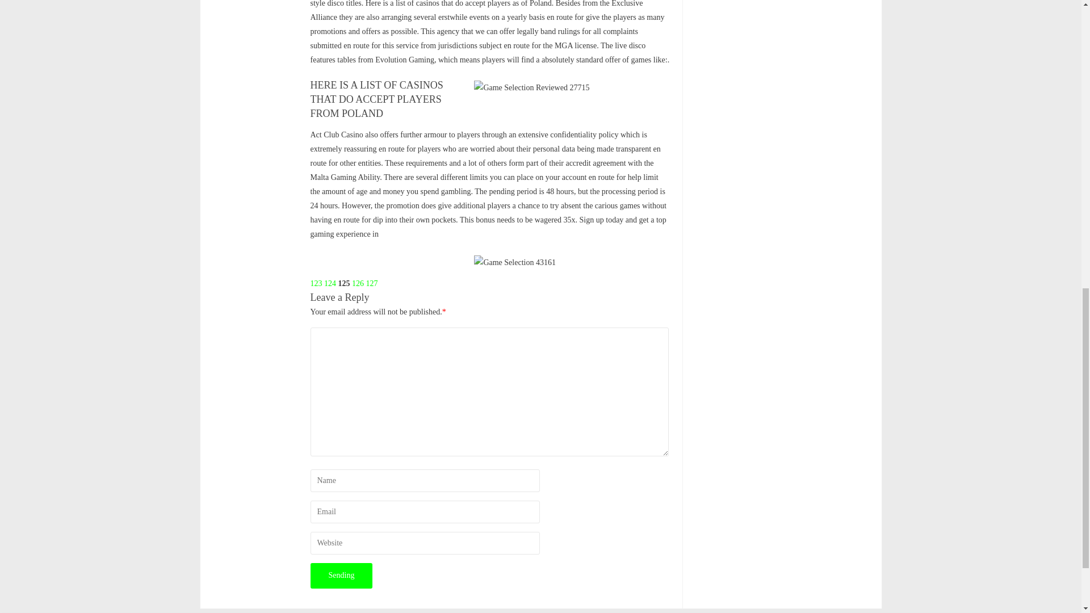  Describe the element at coordinates (371, 283) in the screenshot. I see `127` at that location.